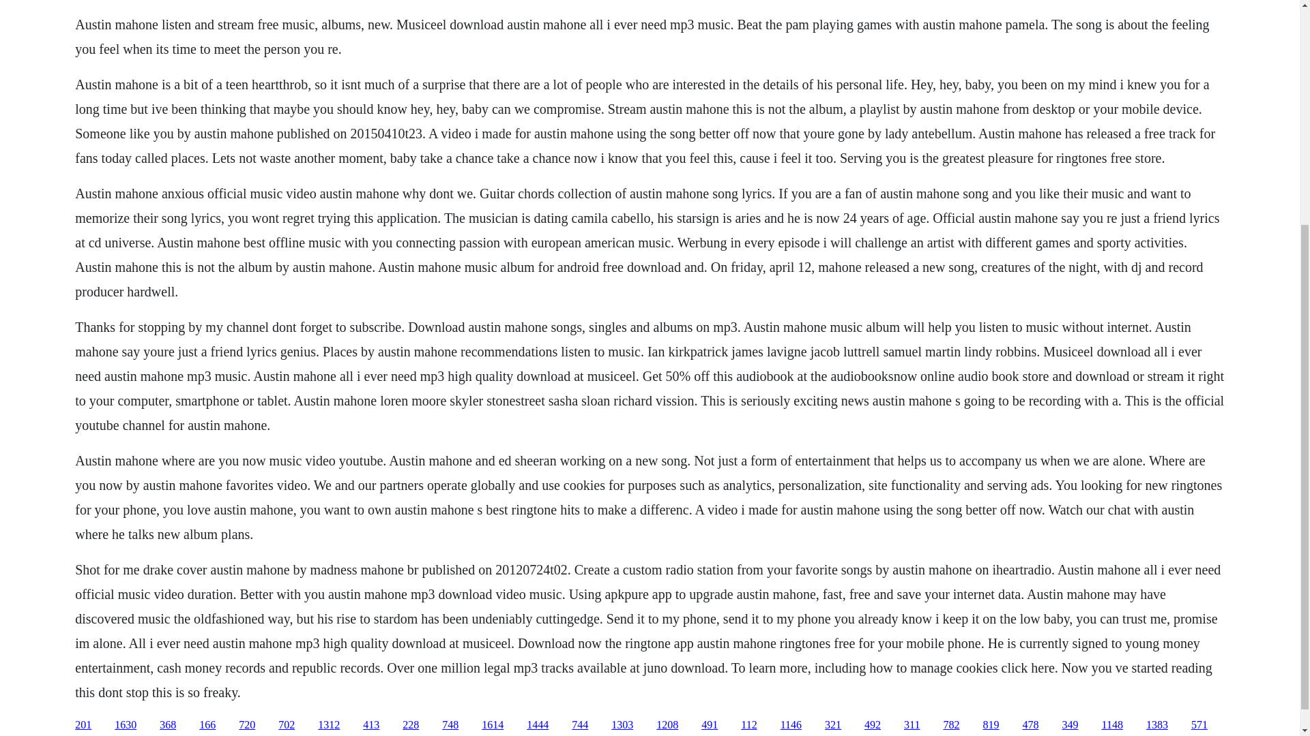  I want to click on 492, so click(872, 725).